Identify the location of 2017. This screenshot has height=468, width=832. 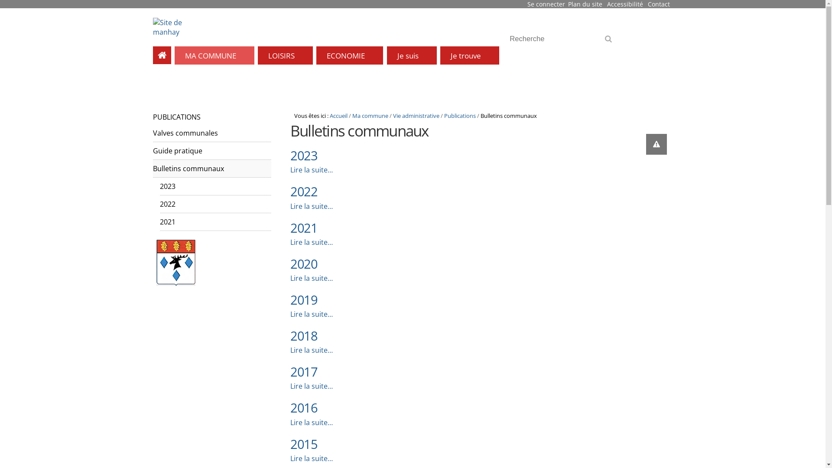
(304, 372).